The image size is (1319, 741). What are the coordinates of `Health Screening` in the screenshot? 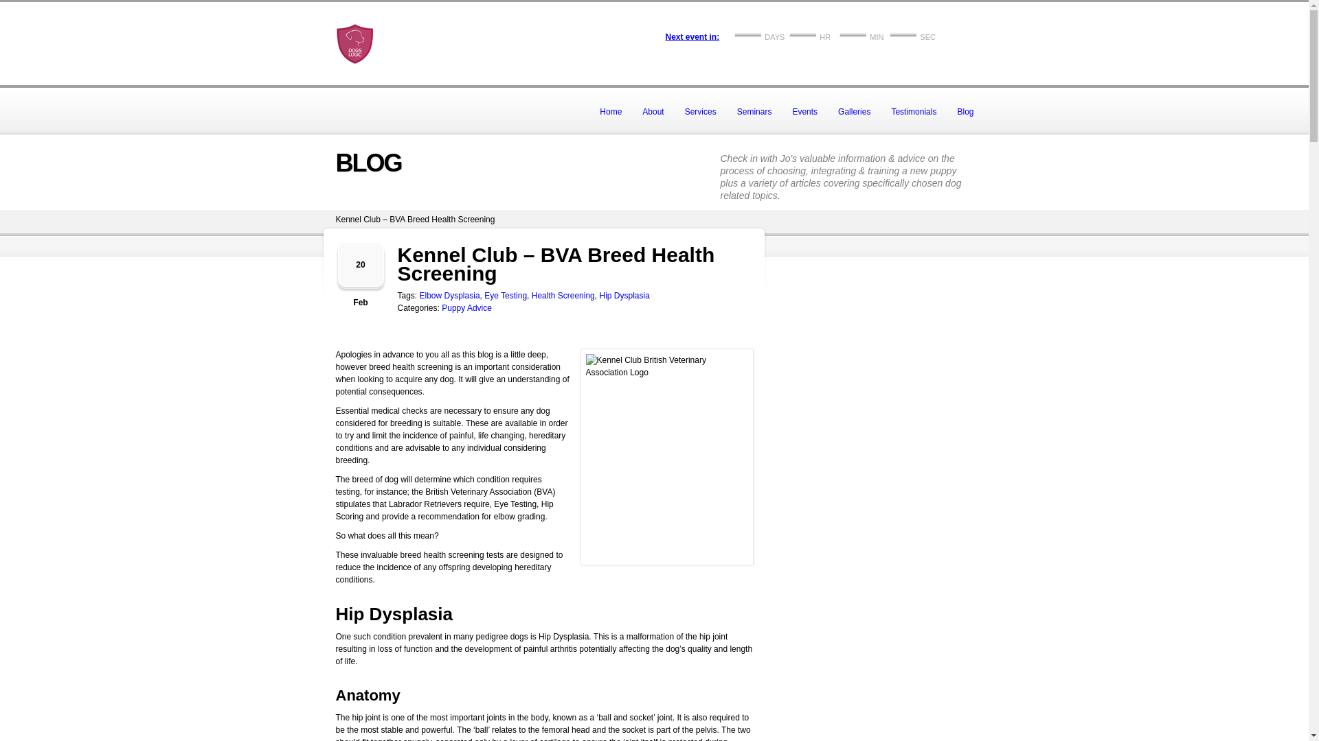 It's located at (563, 296).